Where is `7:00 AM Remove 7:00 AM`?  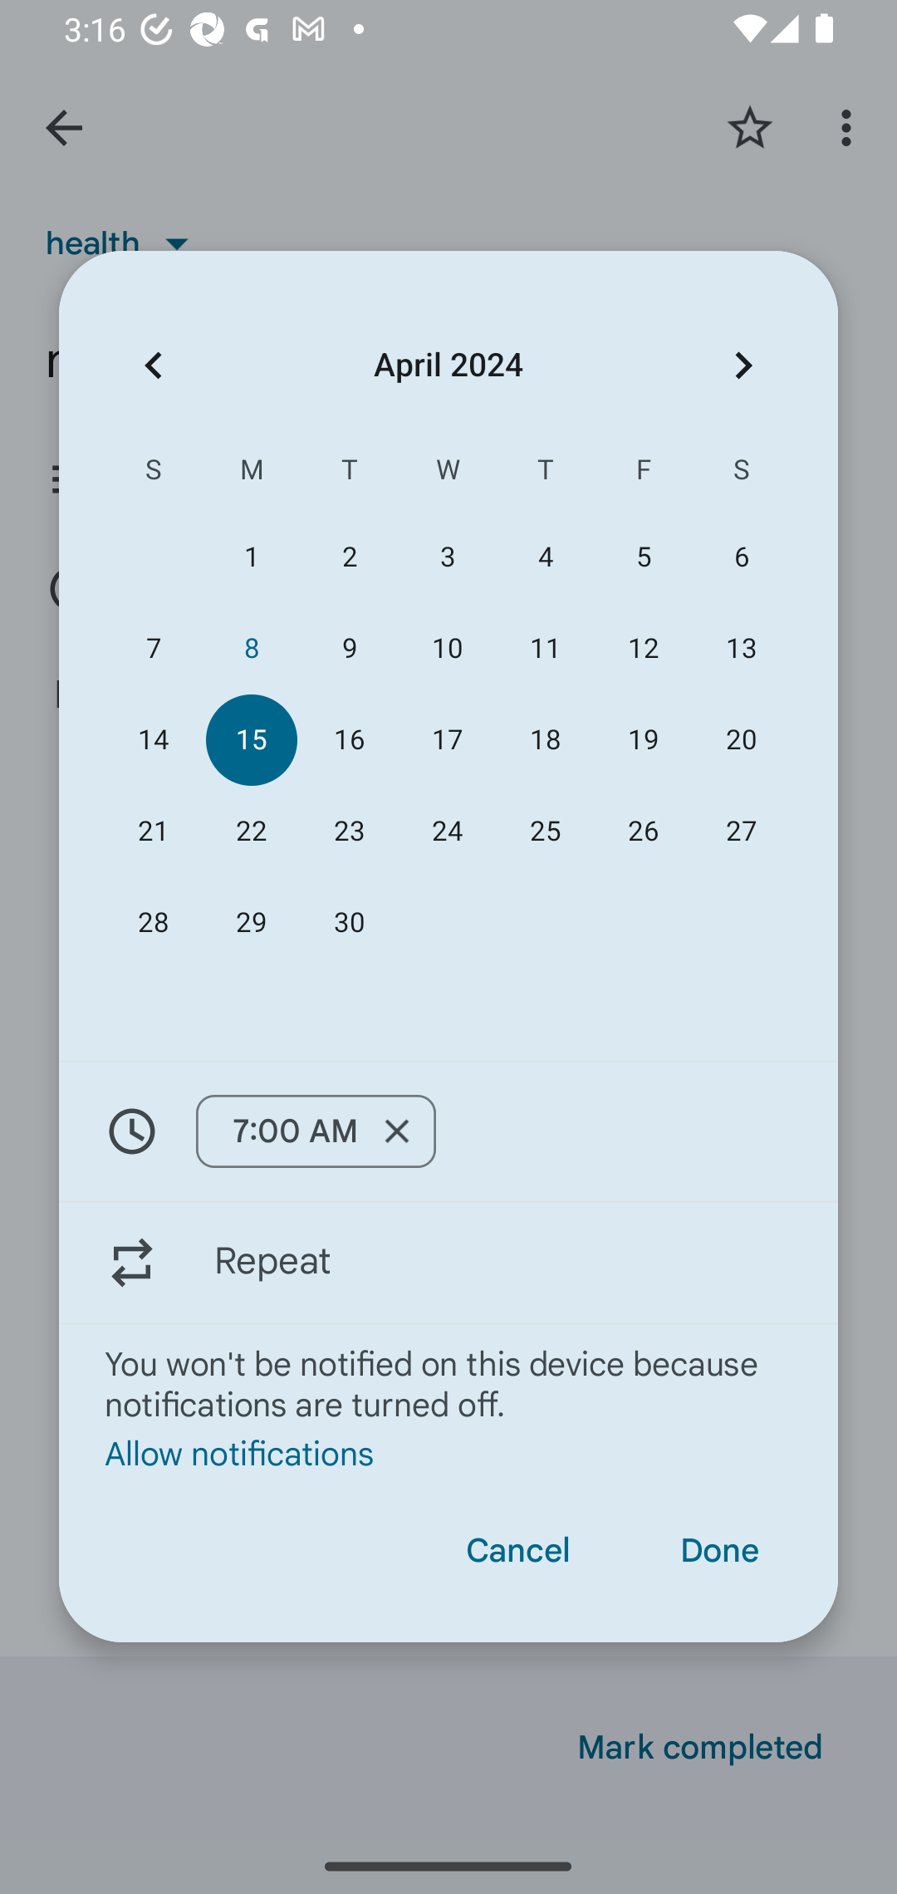
7:00 AM Remove 7:00 AM is located at coordinates (448, 1131).